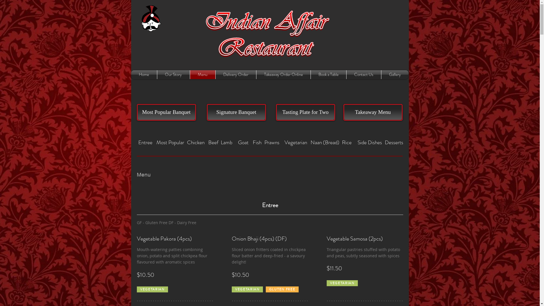 The width and height of the screenshot is (544, 306). What do you see at coordinates (373, 112) in the screenshot?
I see `Takeaway Menu` at bounding box center [373, 112].